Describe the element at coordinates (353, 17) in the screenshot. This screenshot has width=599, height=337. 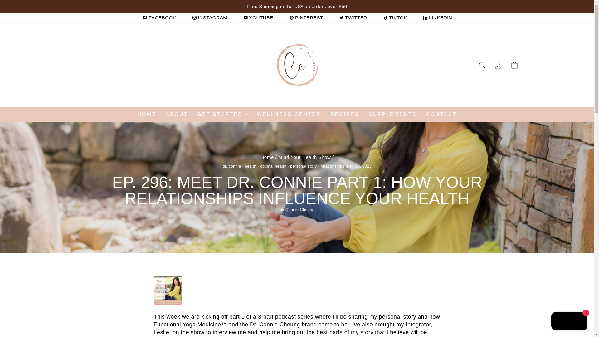
I see `TWITTER` at that location.